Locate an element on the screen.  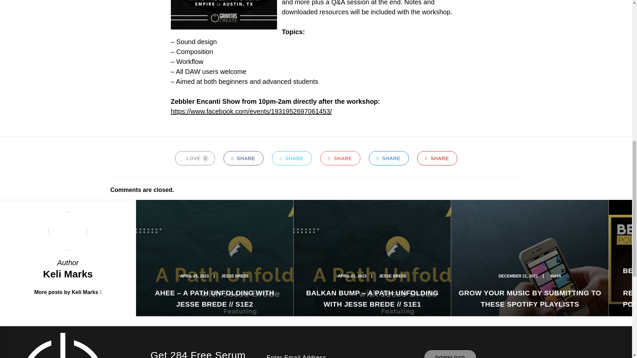
LOVE 0 is located at coordinates (195, 158).